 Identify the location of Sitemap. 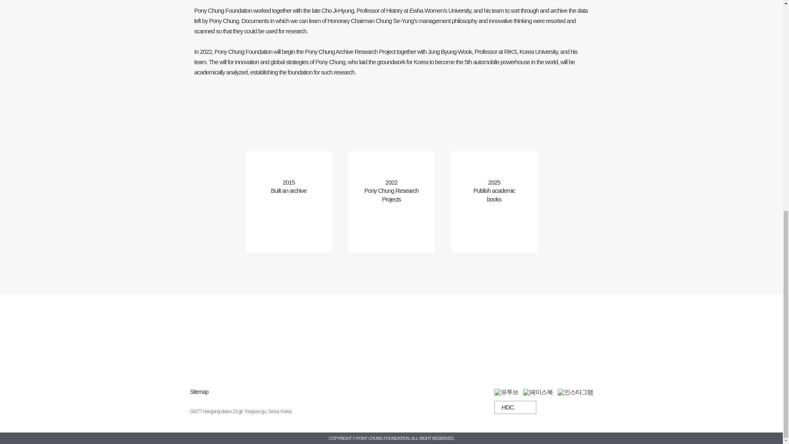
(199, 392).